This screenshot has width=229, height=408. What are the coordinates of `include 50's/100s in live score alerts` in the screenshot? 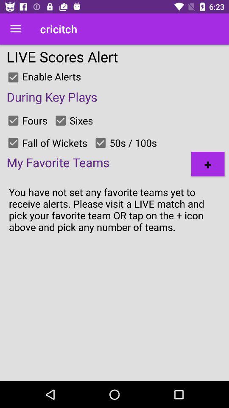 It's located at (101, 143).